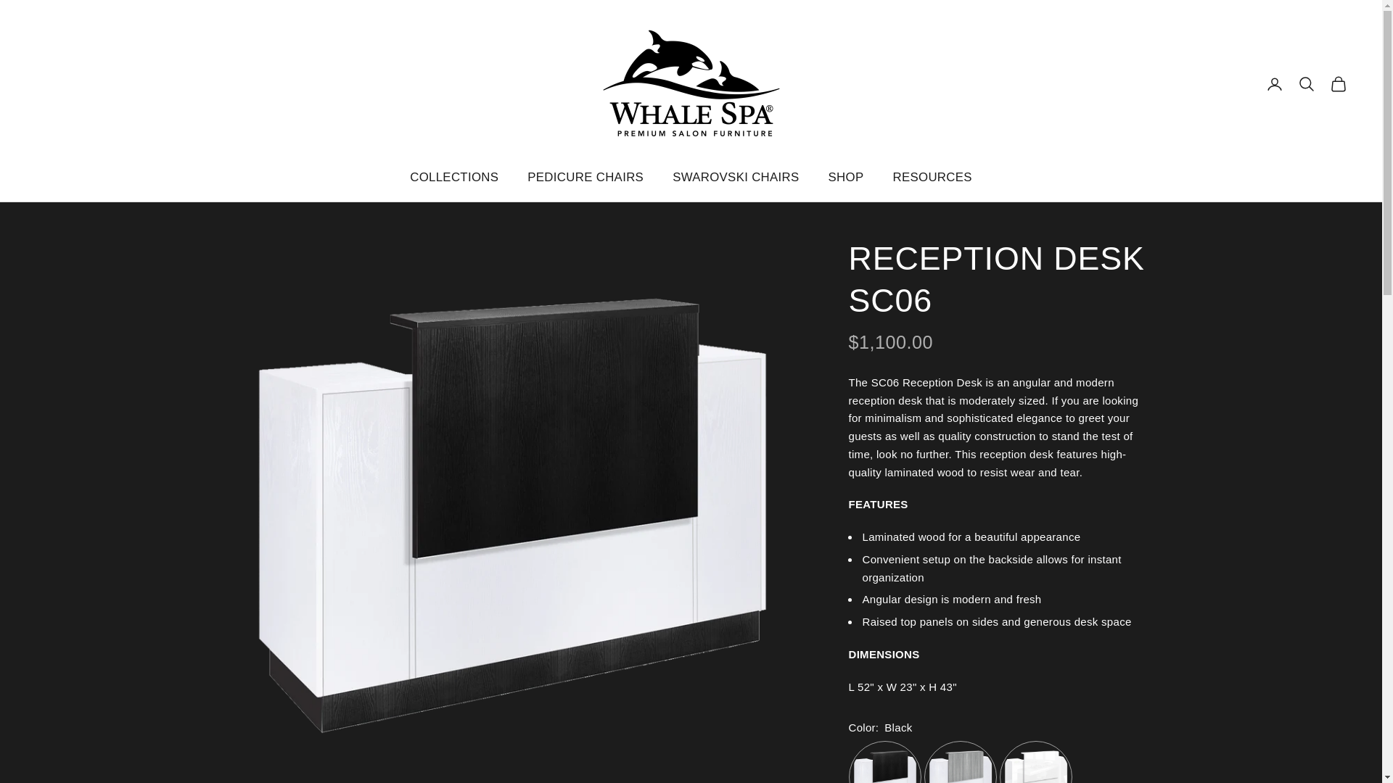 The width and height of the screenshot is (1393, 783). What do you see at coordinates (736, 178) in the screenshot?
I see `SWAROVSKI CHAIRS` at bounding box center [736, 178].